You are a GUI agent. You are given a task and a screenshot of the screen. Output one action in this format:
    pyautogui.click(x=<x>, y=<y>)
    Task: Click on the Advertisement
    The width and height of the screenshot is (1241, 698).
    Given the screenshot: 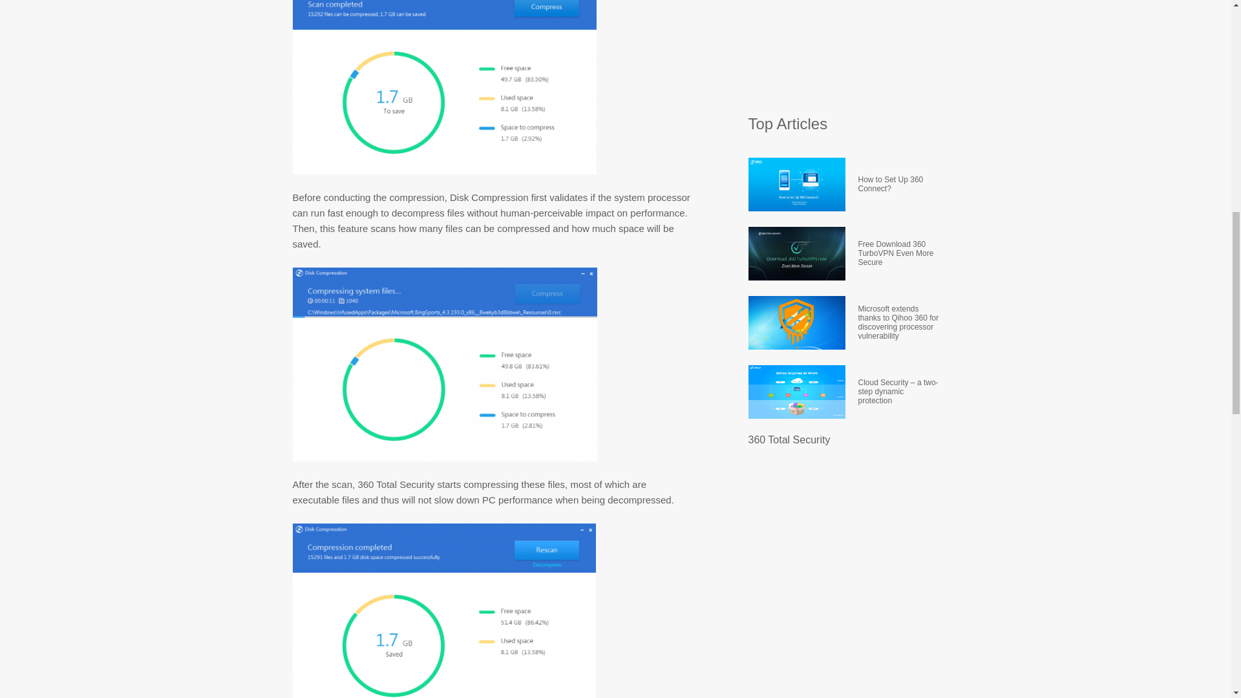 What is the action you would take?
    pyautogui.click(x=845, y=50)
    